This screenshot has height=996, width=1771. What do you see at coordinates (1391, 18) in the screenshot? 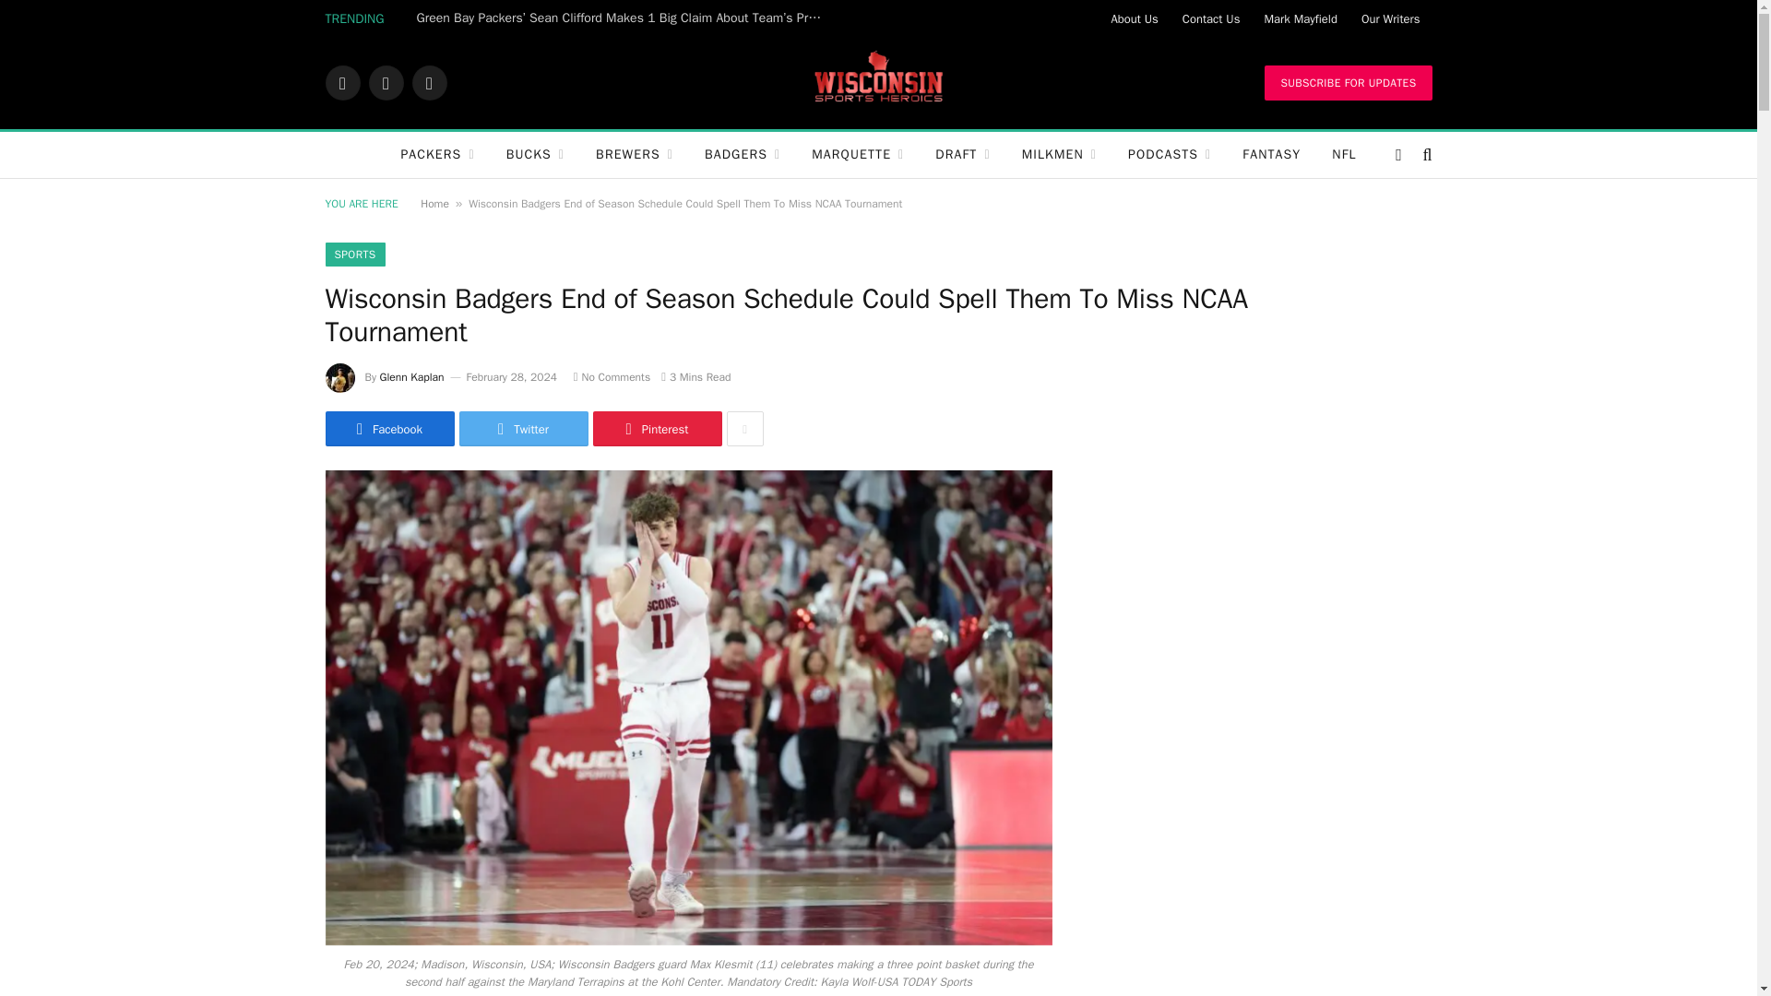
I see `Our Writers` at bounding box center [1391, 18].